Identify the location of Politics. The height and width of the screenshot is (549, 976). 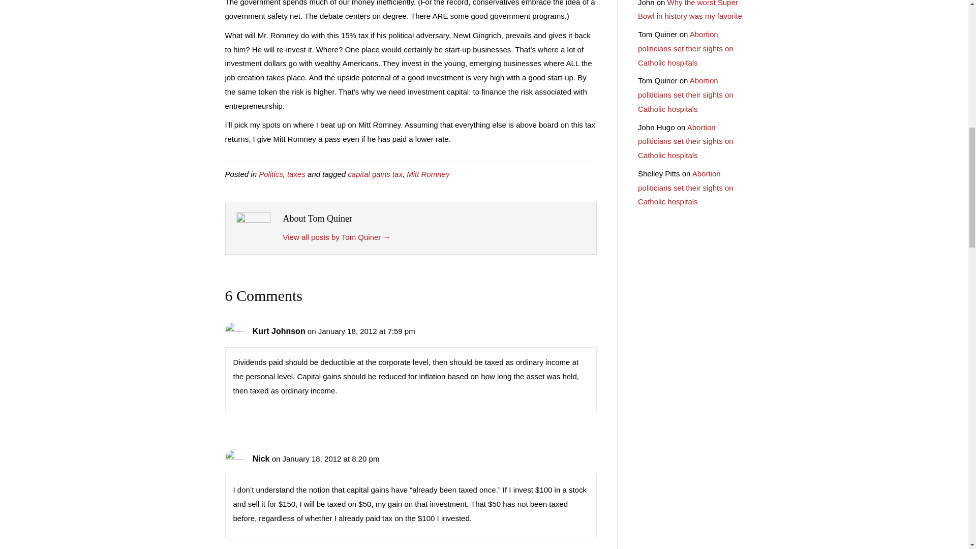
(270, 174).